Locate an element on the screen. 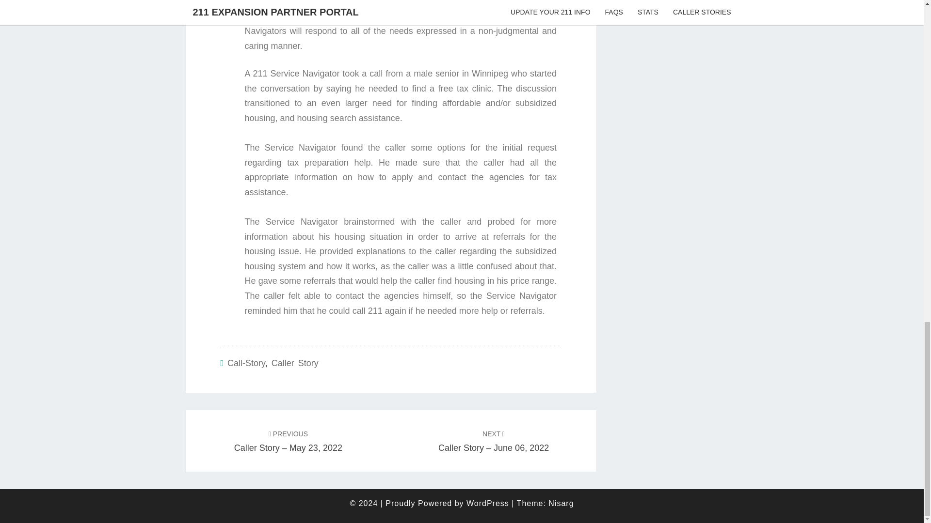 Image resolution: width=931 pixels, height=523 pixels. Caller Story is located at coordinates (295, 363).